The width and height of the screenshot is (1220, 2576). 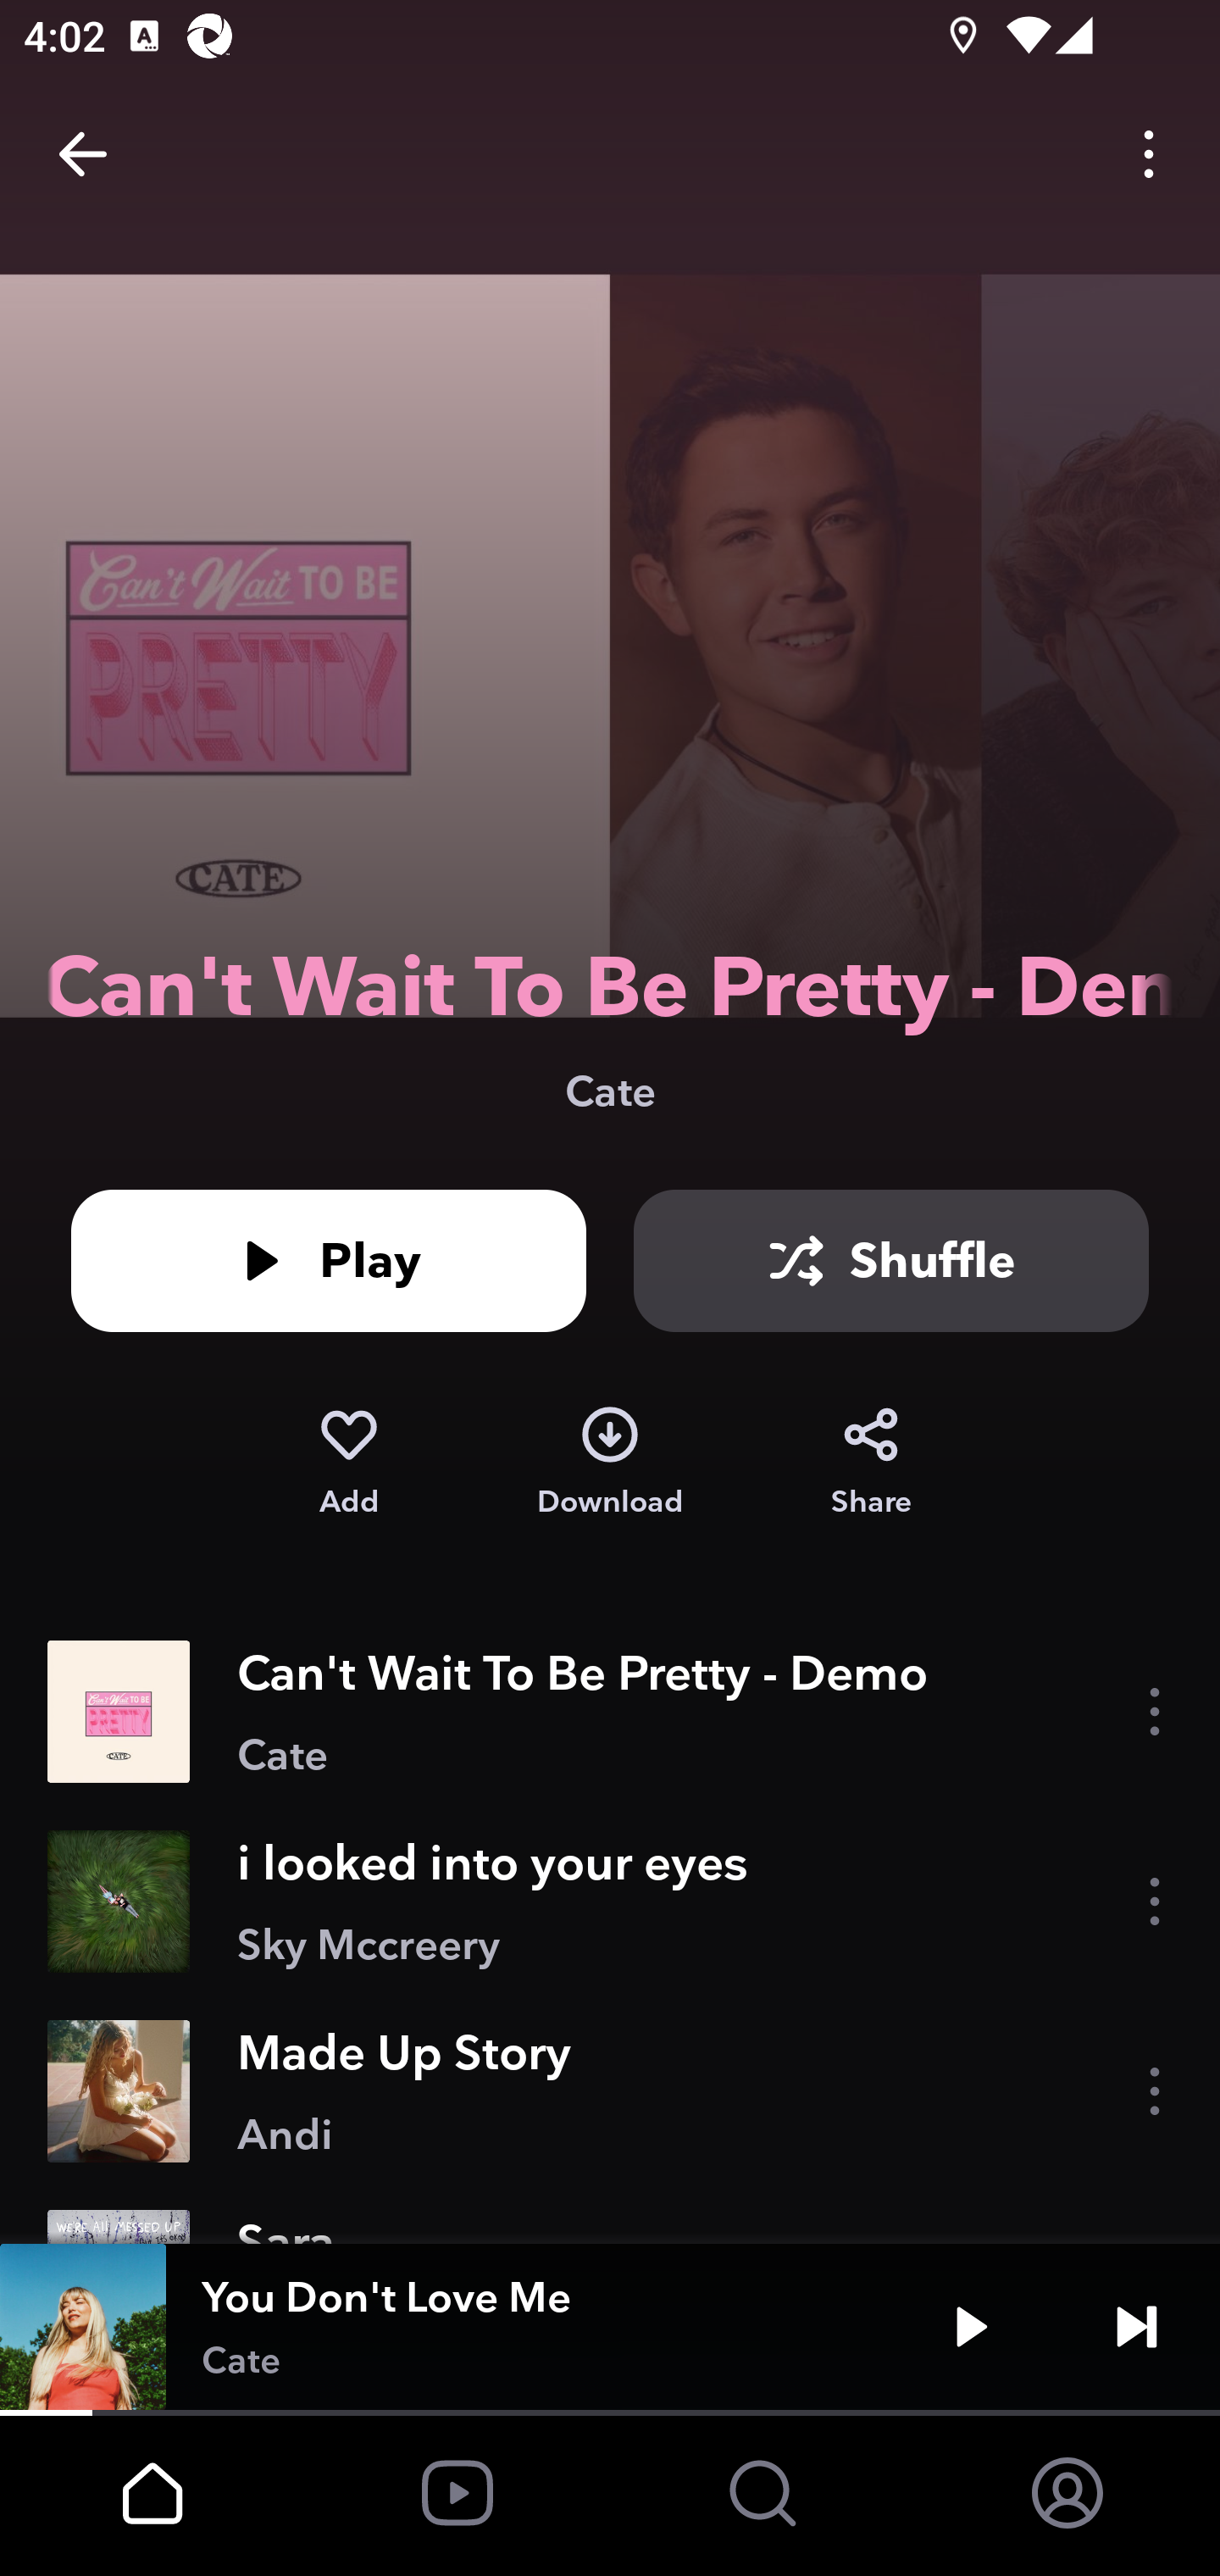 I want to click on Play, so click(x=971, y=2327).